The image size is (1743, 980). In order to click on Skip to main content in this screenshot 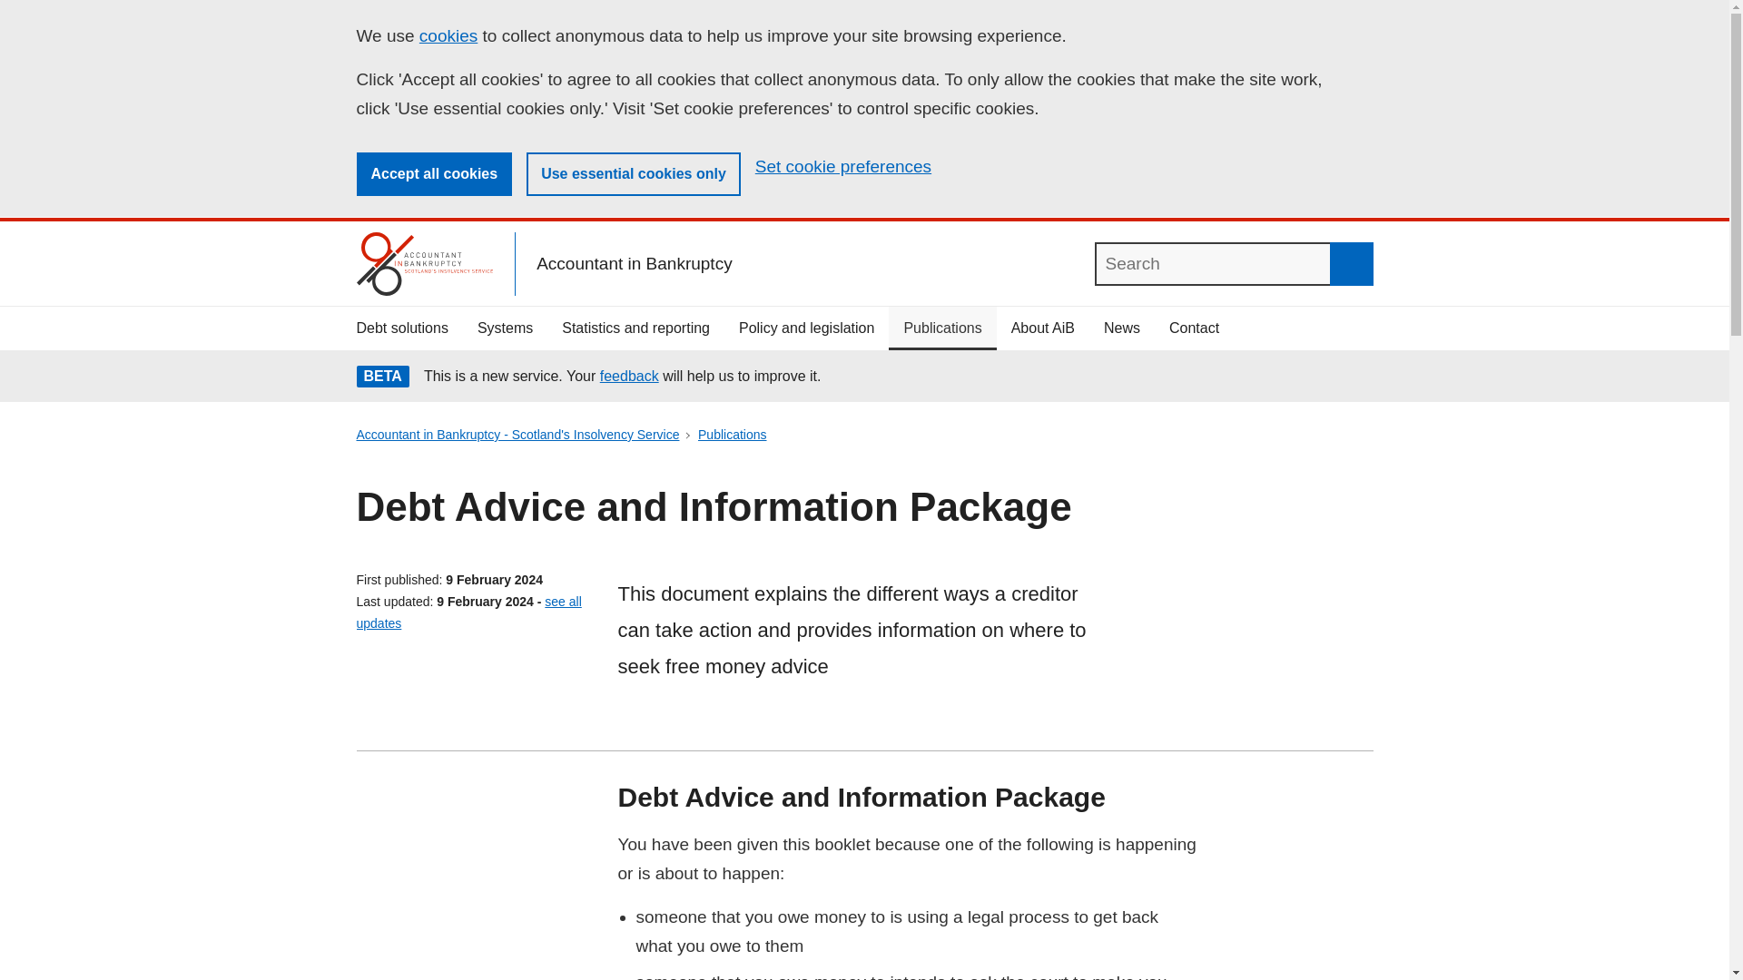, I will do `click(15, 15)`.